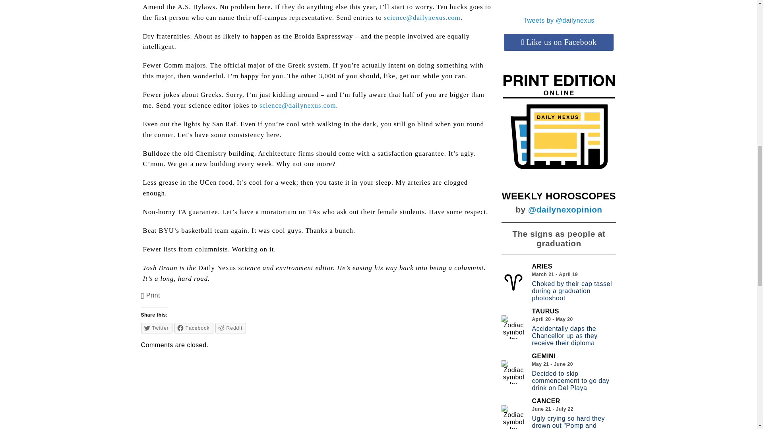 The width and height of the screenshot is (763, 429). Describe the element at coordinates (194, 328) in the screenshot. I see `Click to share on Facebook` at that location.